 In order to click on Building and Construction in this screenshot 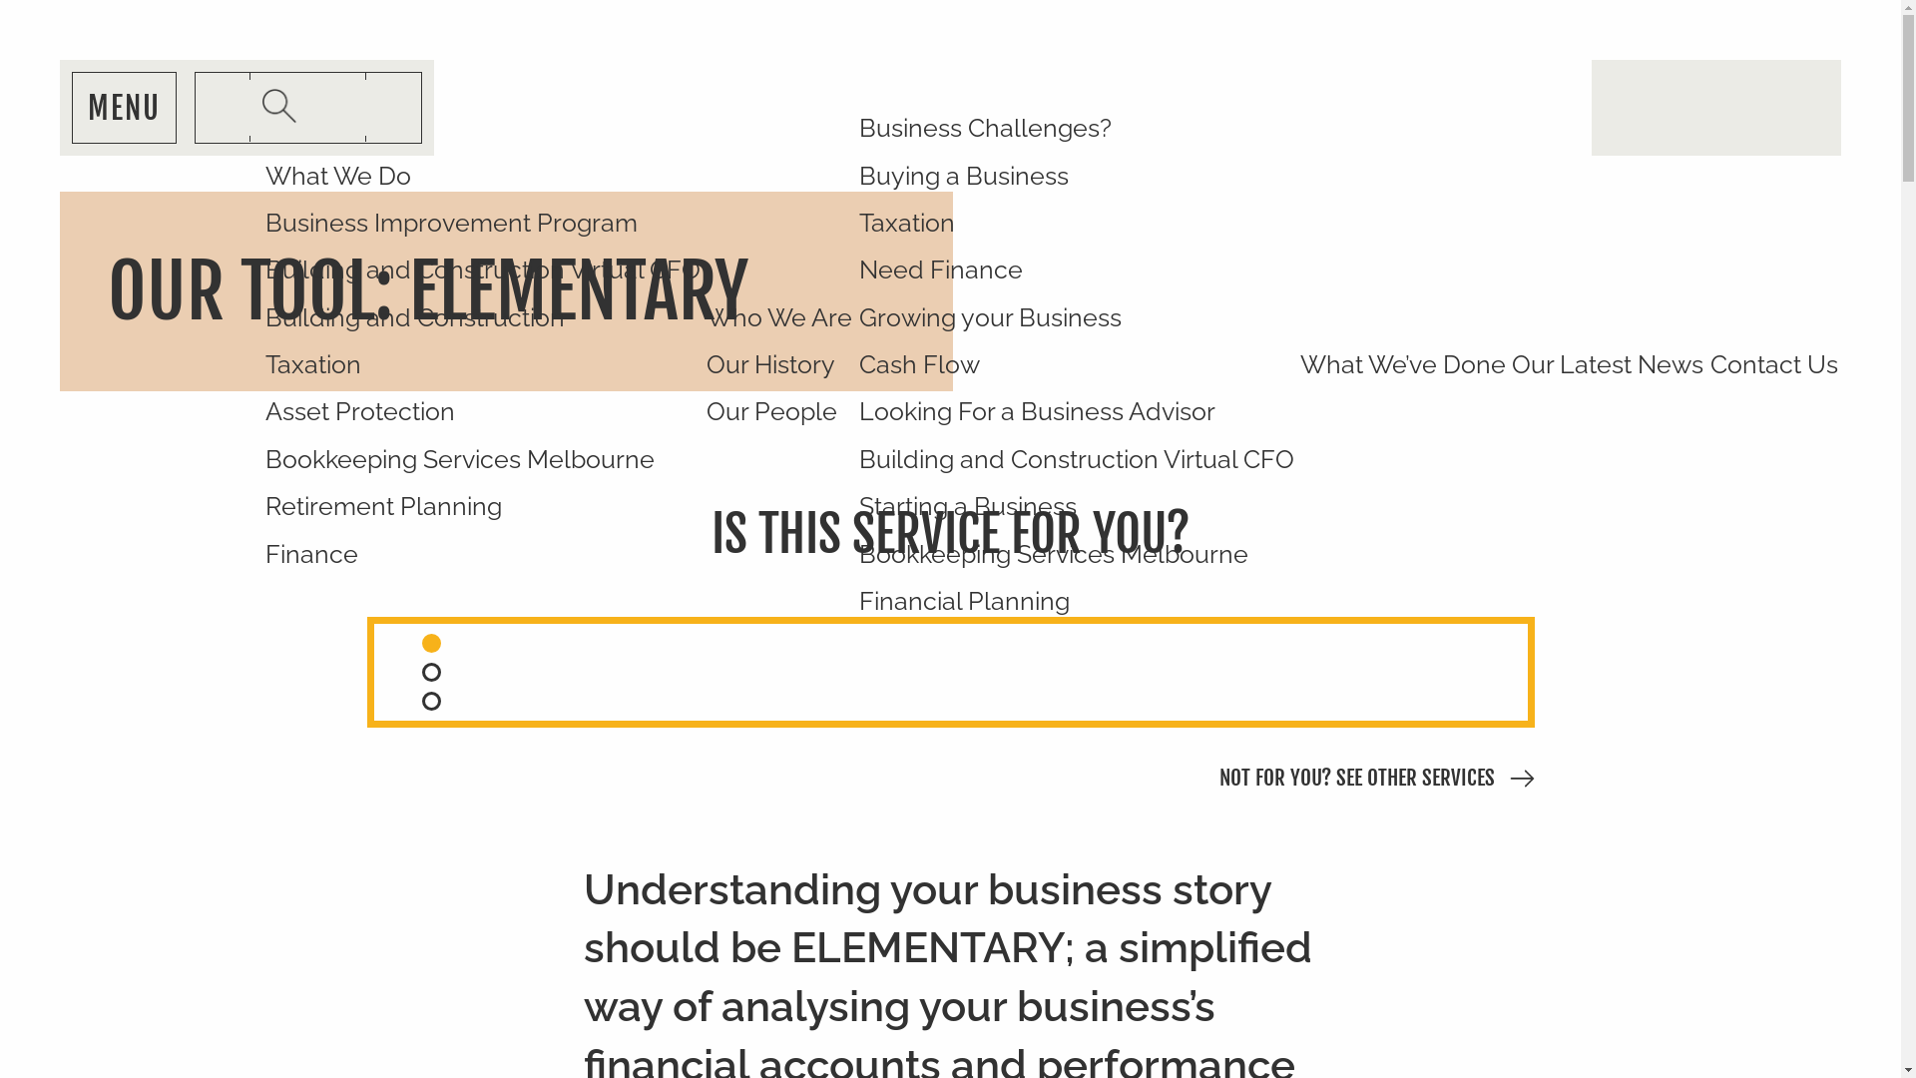, I will do `click(483, 317)`.